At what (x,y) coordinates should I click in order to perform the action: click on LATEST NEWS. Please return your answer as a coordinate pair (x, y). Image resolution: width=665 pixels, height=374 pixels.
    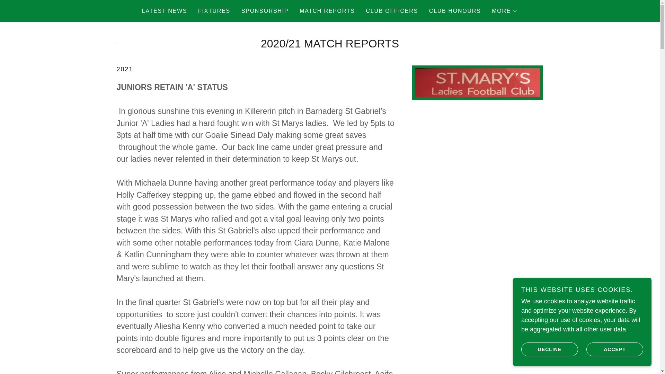
    Looking at the image, I should click on (164, 11).